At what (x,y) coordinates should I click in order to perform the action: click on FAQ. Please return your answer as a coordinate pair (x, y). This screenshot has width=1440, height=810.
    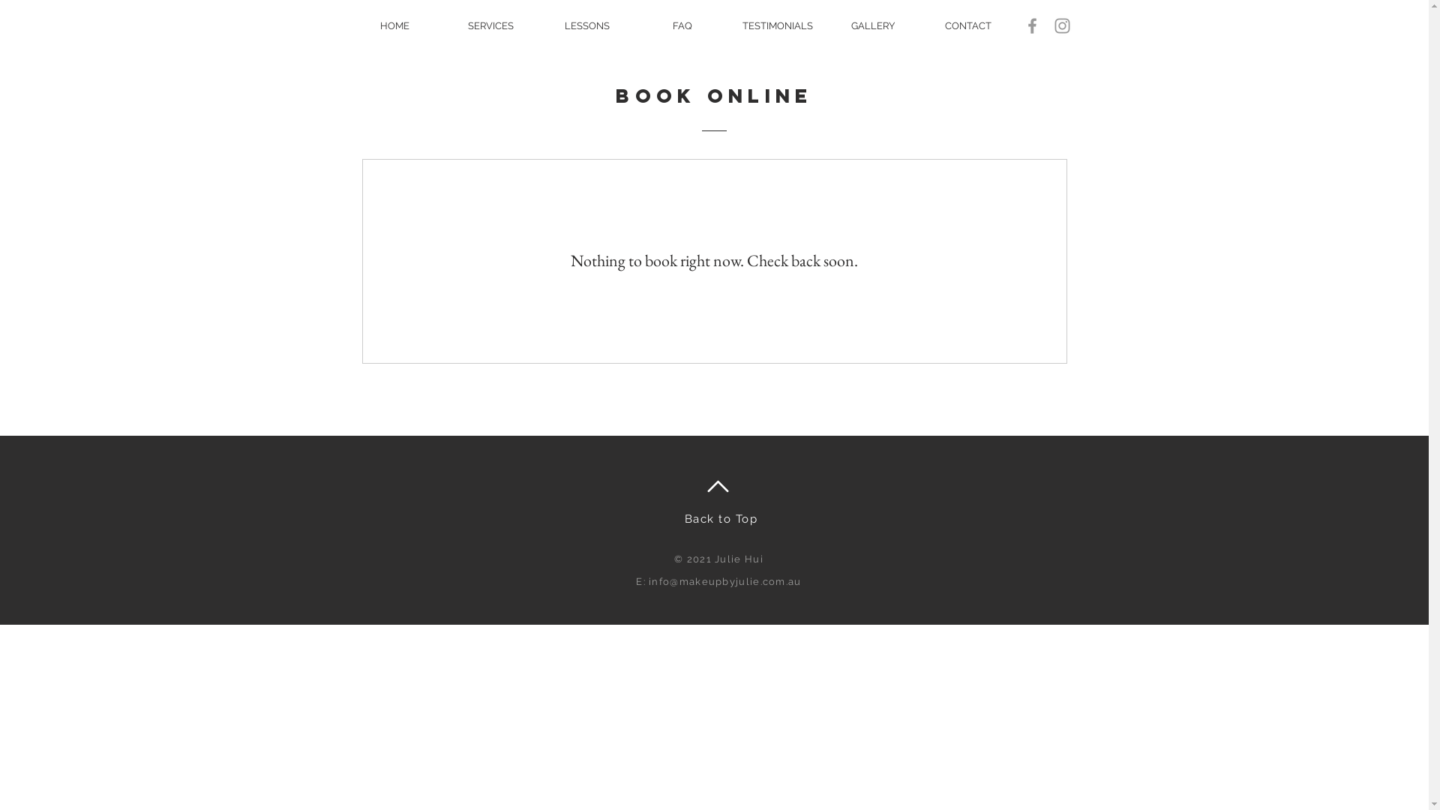
    Looking at the image, I should click on (682, 25).